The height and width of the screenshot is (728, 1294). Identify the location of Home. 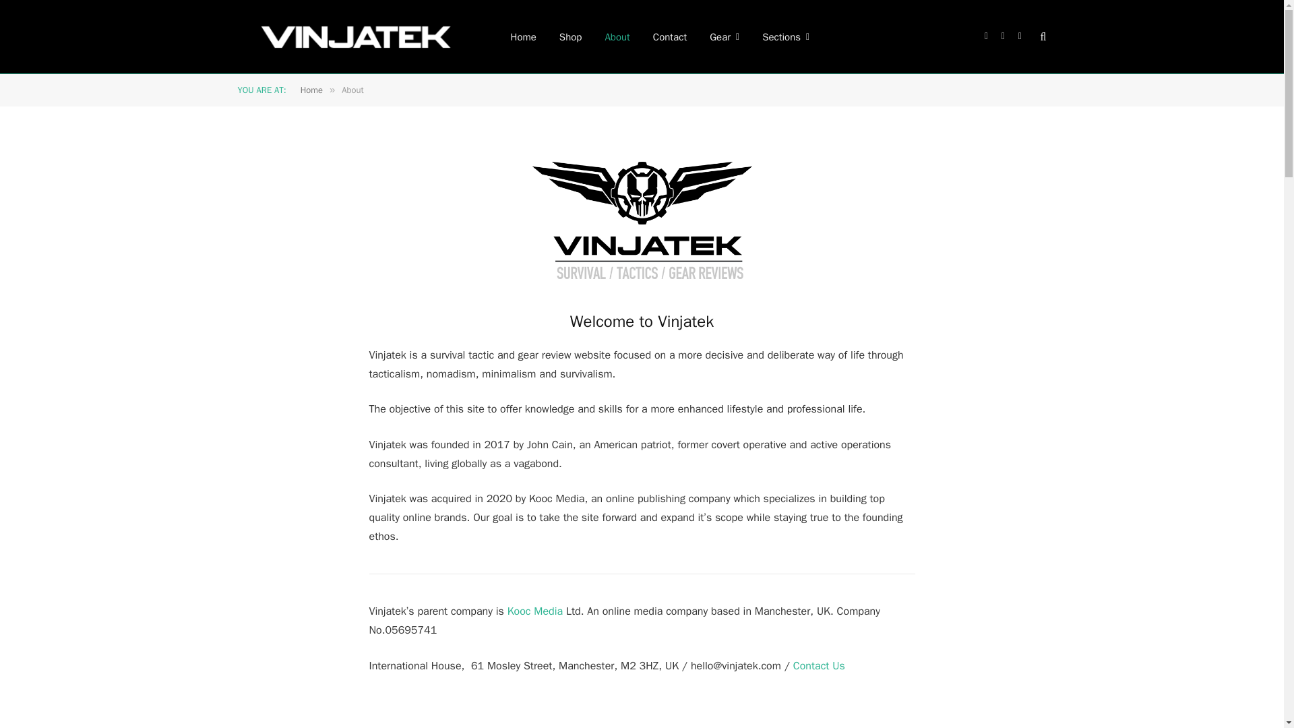
(523, 36).